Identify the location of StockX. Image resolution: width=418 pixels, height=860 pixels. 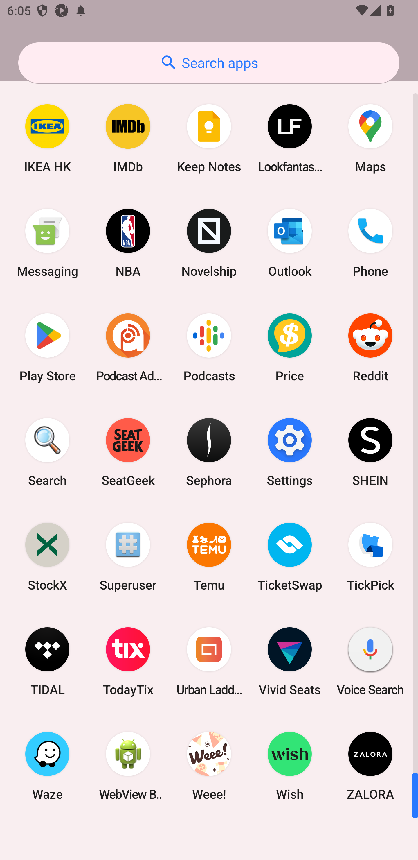
(47, 556).